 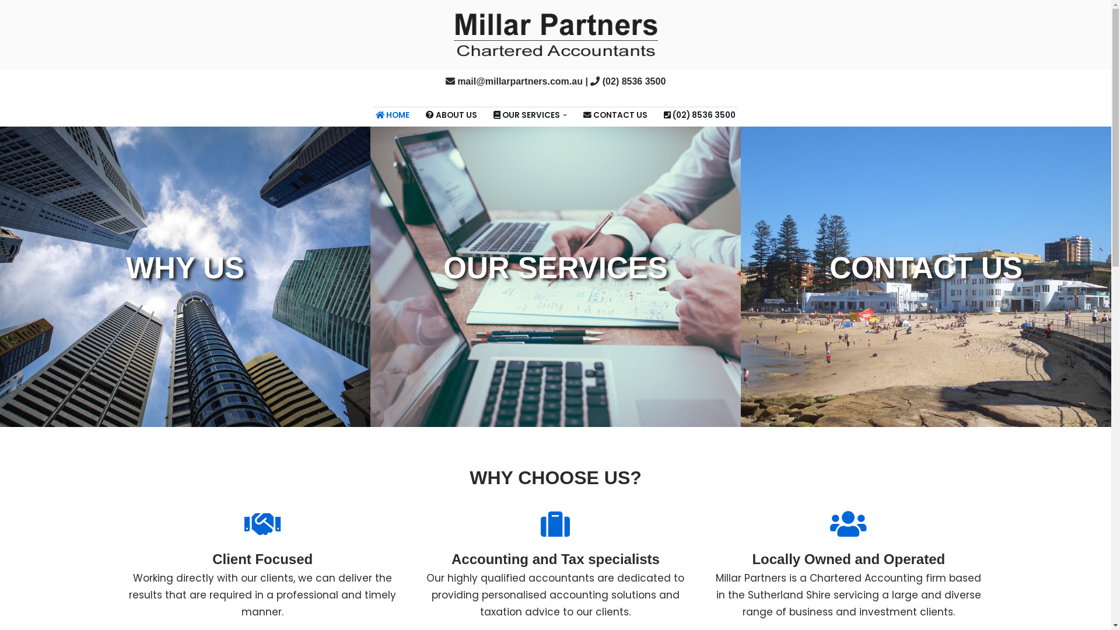 What do you see at coordinates (185, 275) in the screenshot?
I see `WHY US` at bounding box center [185, 275].